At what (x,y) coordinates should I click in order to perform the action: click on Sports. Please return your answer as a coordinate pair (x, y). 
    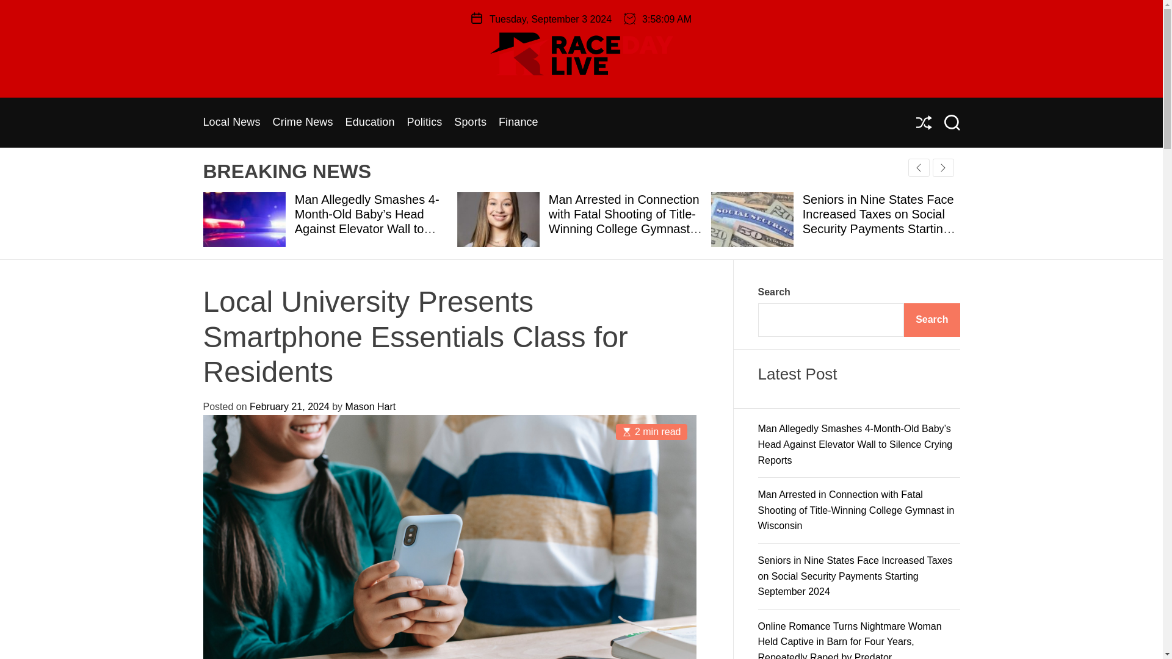
    Looking at the image, I should click on (470, 123).